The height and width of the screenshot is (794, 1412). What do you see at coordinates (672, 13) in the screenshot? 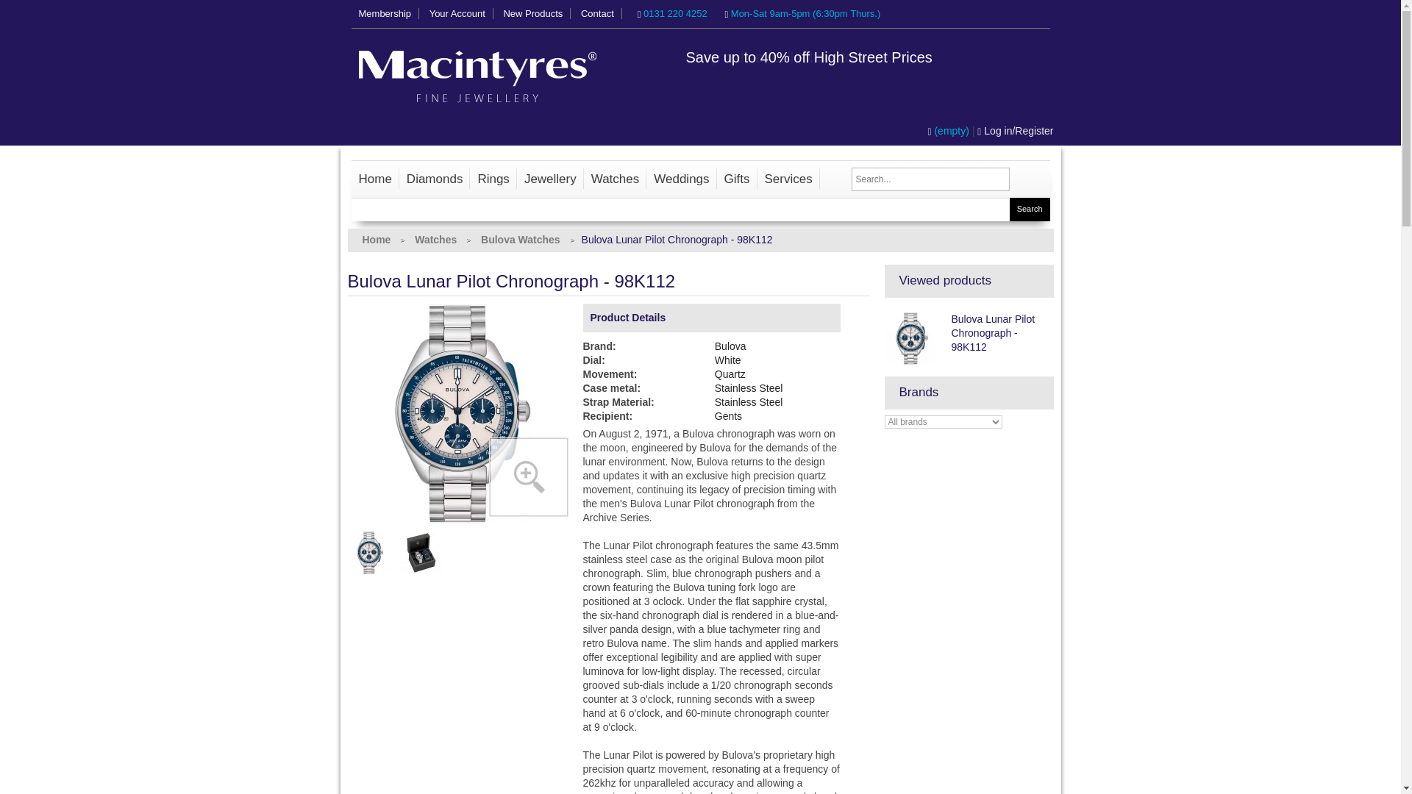
I see `0131 220 4252` at bounding box center [672, 13].